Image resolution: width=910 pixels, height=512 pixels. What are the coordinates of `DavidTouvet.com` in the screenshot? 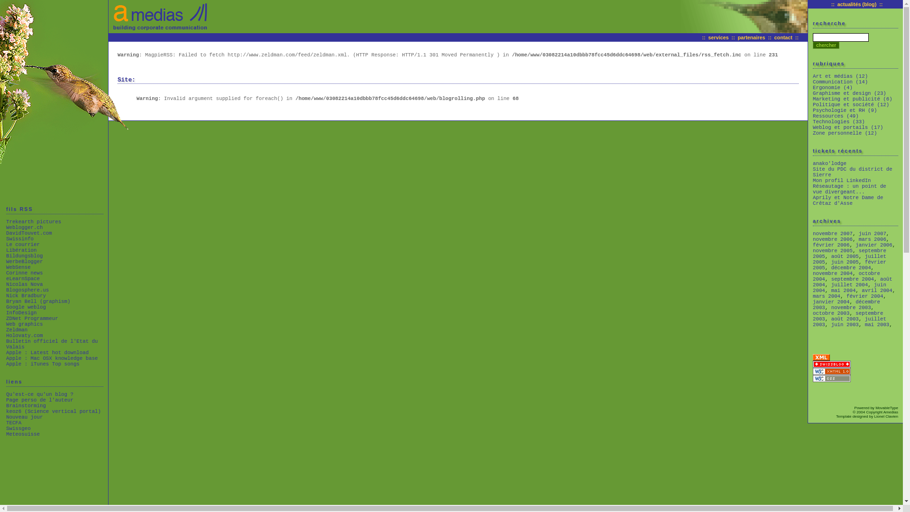 It's located at (29, 233).